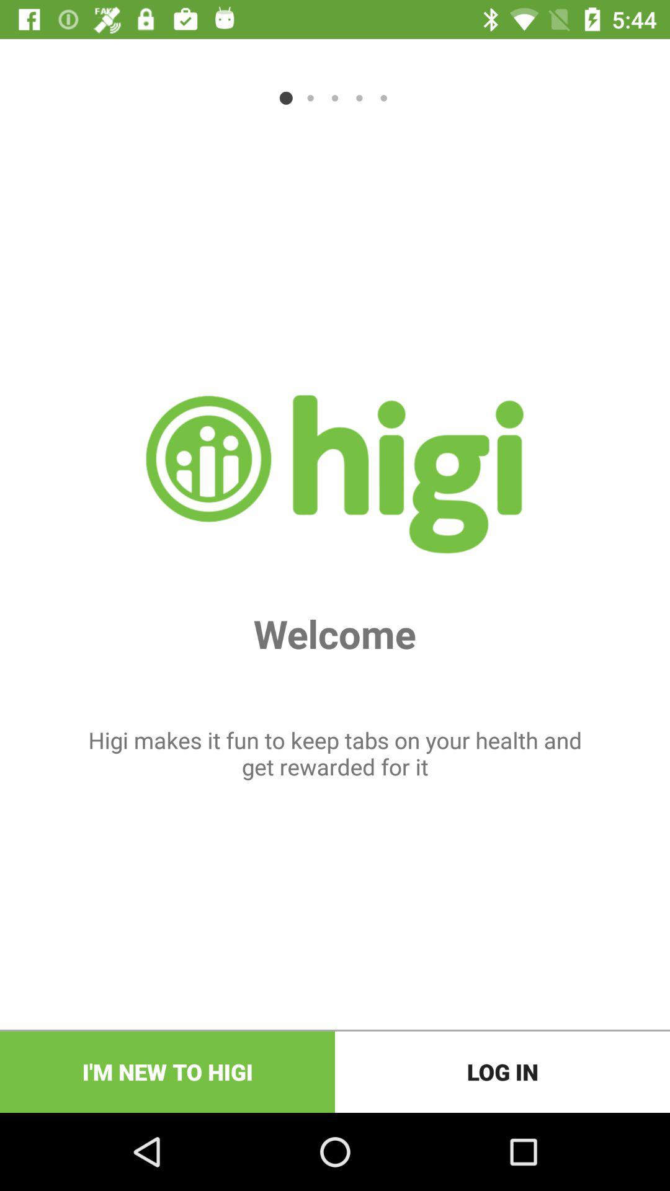 This screenshot has width=670, height=1191. I want to click on swipe to the i m new item, so click(167, 1072).